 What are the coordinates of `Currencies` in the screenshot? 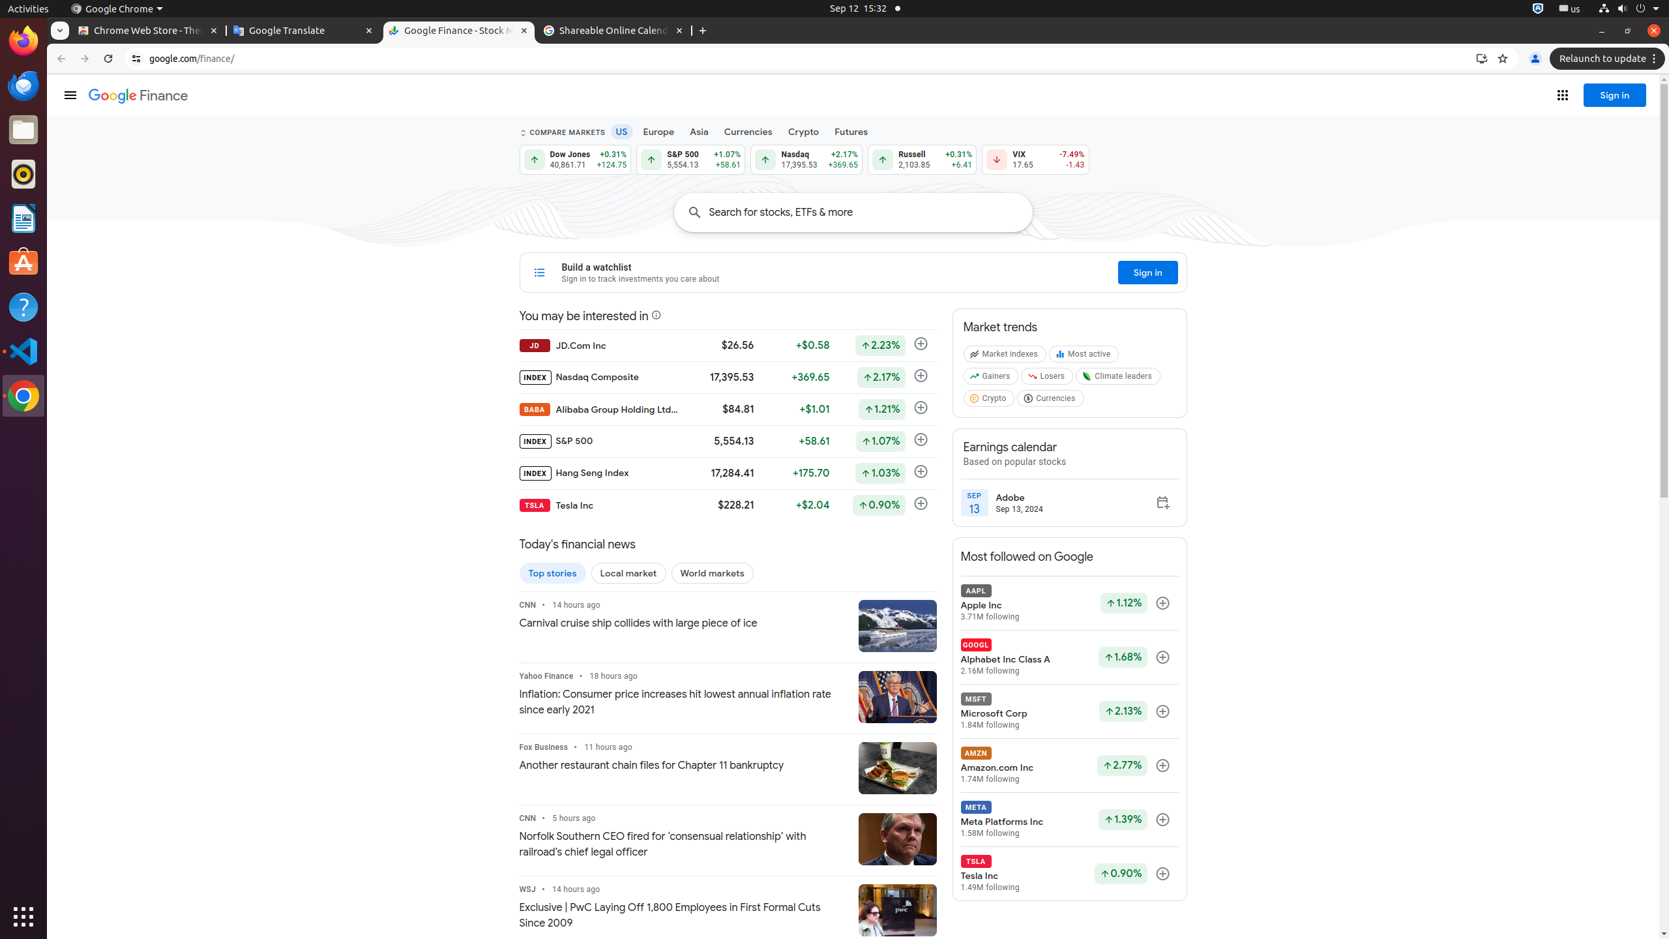 It's located at (1052, 401).